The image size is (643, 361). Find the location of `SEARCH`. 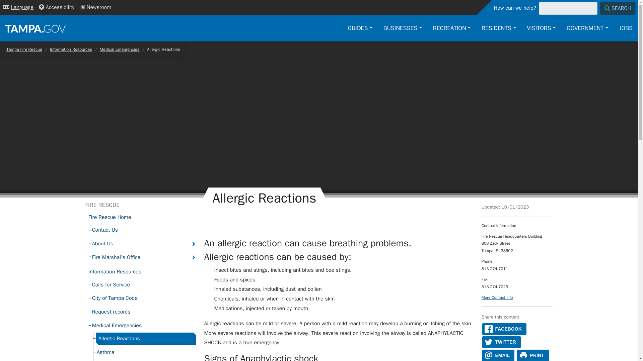

SEARCH is located at coordinates (618, 8).